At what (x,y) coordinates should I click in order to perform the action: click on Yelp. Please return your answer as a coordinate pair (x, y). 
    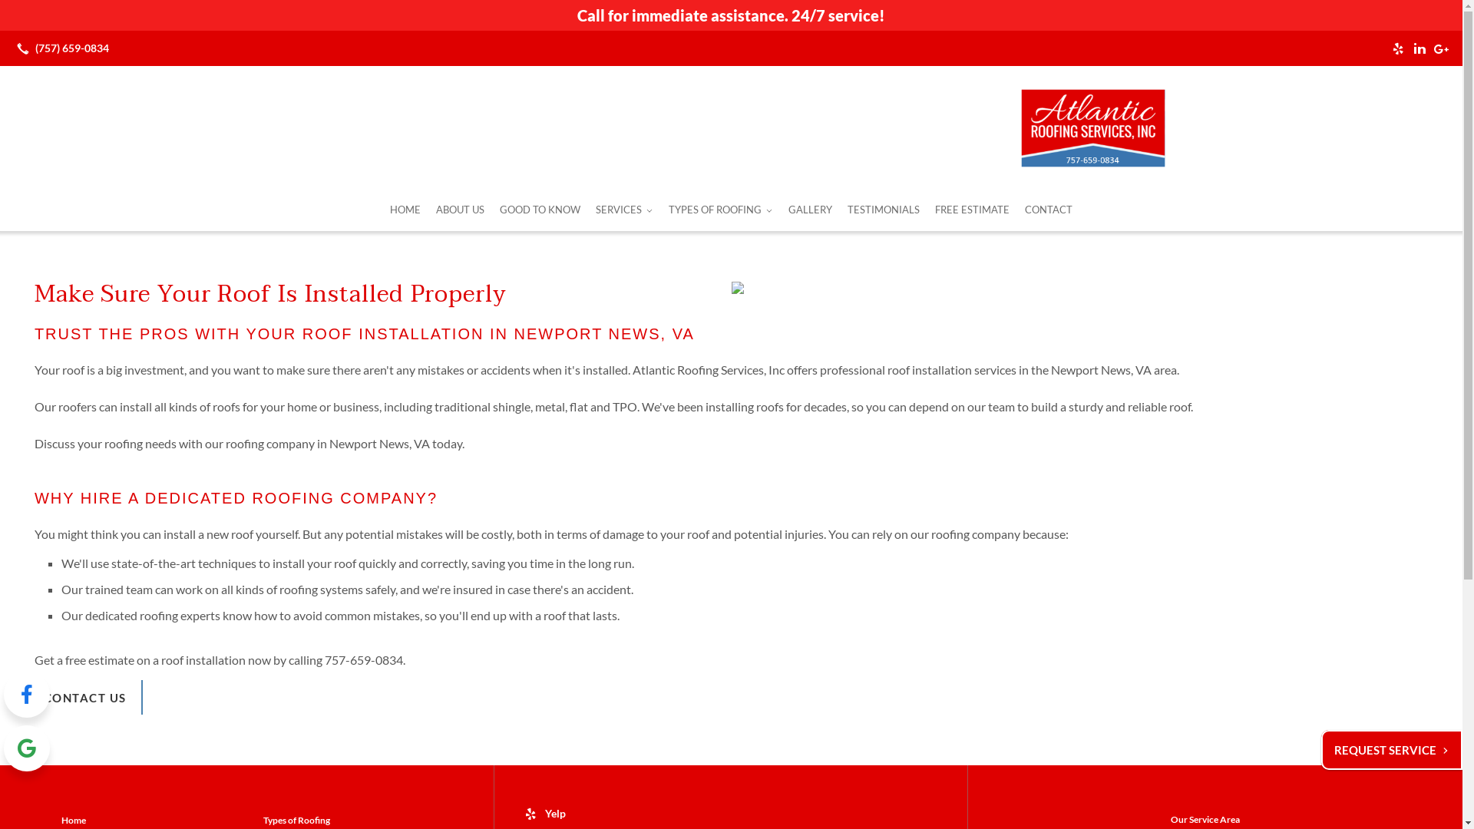
    Looking at the image, I should click on (544, 812).